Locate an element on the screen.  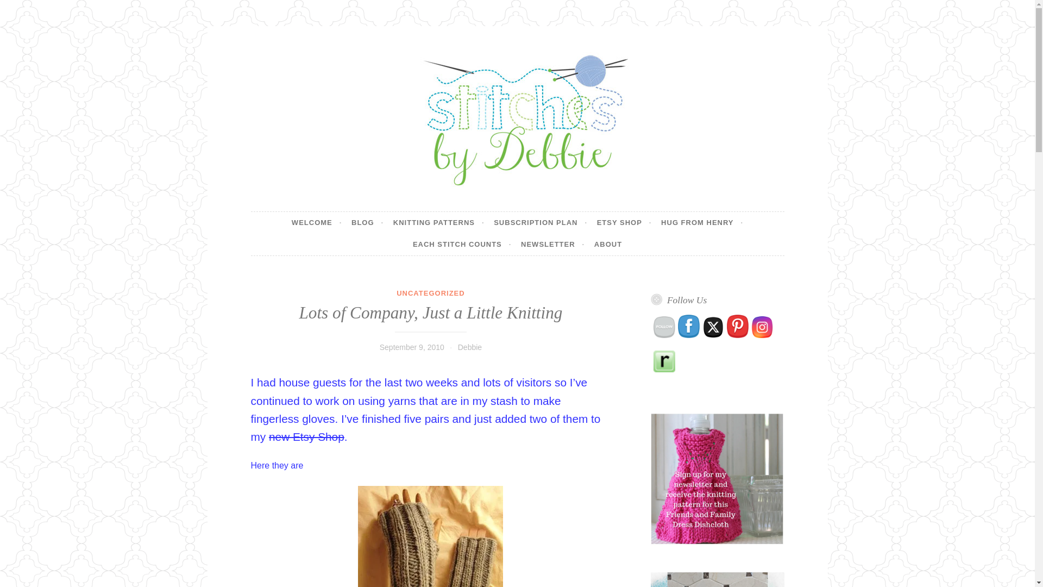
UNCATEGORIZED is located at coordinates (430, 293).